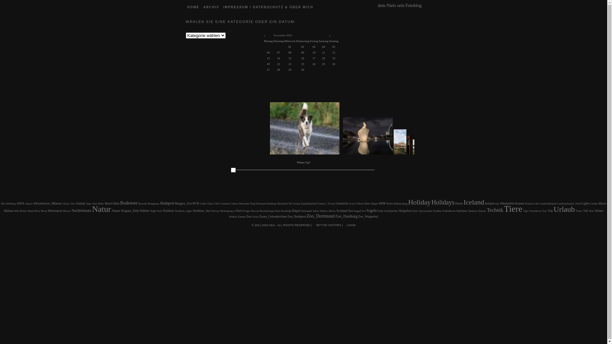  What do you see at coordinates (548, 204) in the screenshot?
I see `Landschaftspark` at bounding box center [548, 204].